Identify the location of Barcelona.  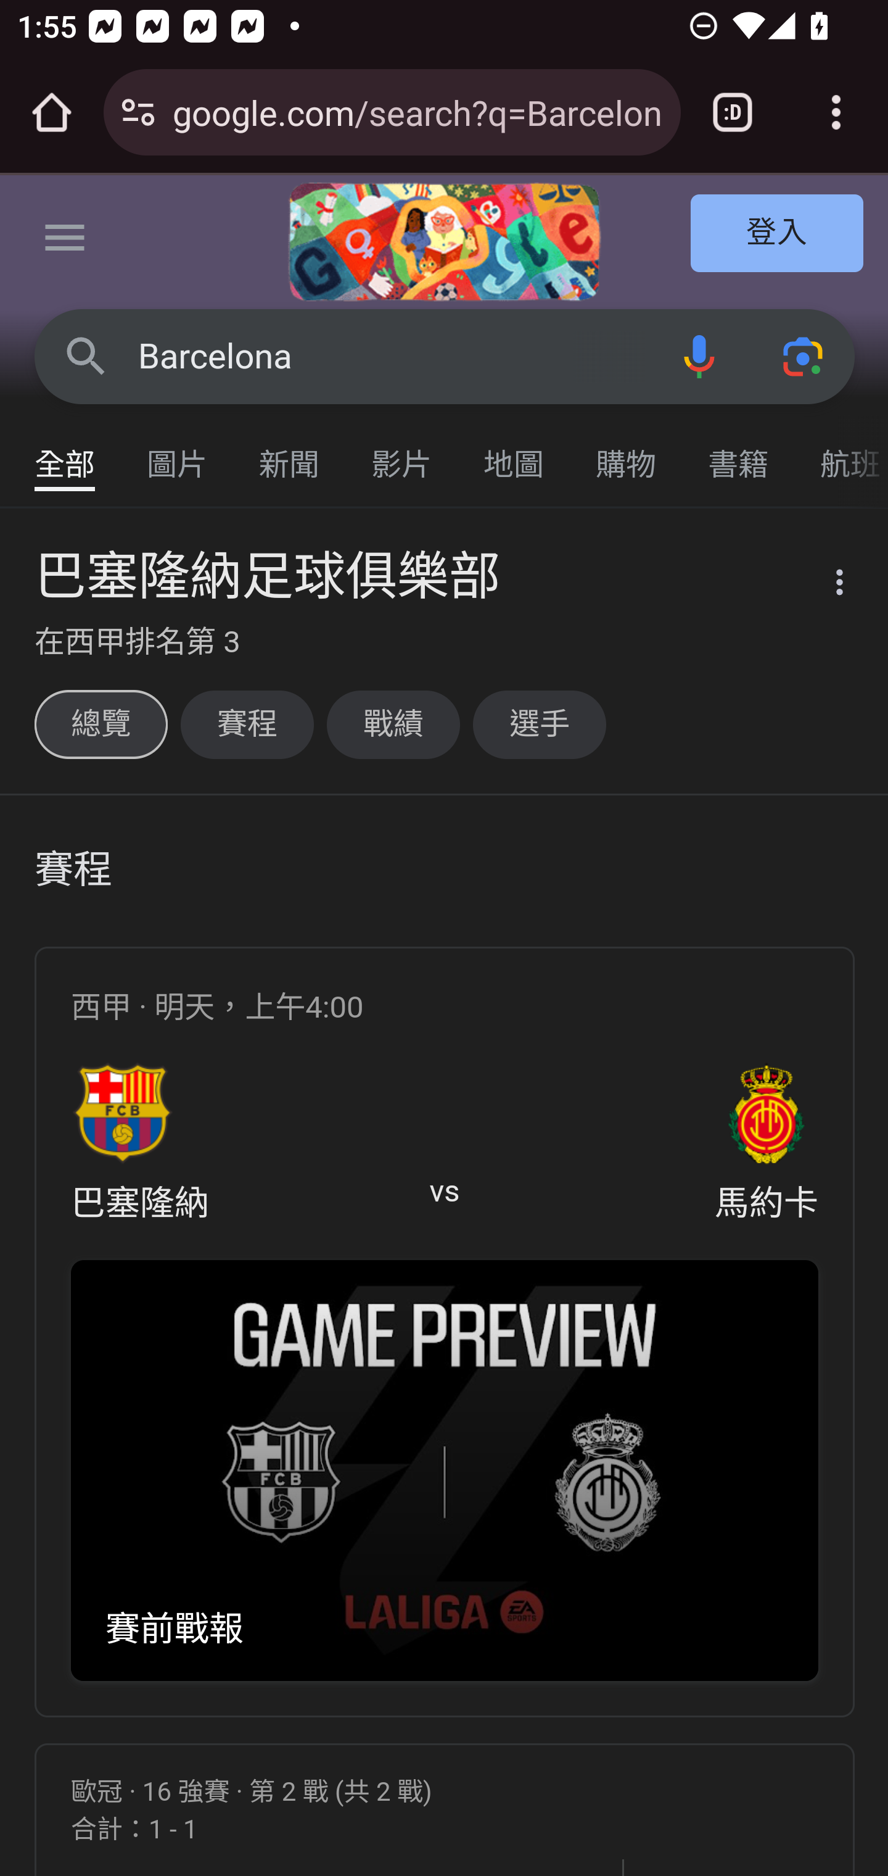
(392, 357).